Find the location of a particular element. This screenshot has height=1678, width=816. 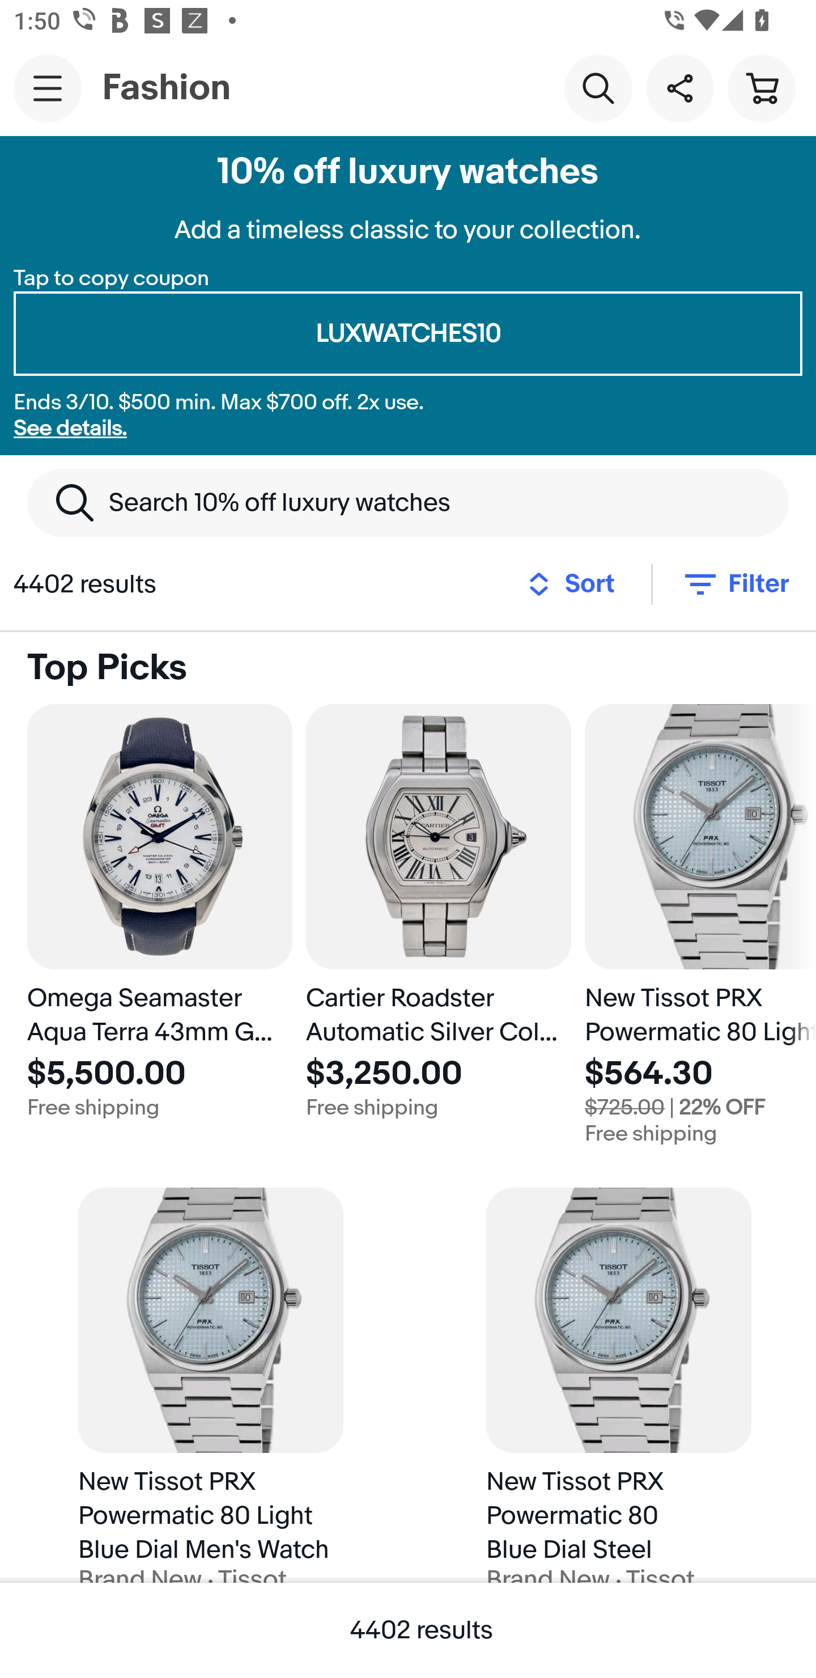

Search 10% off luxury watches is located at coordinates (408, 502).